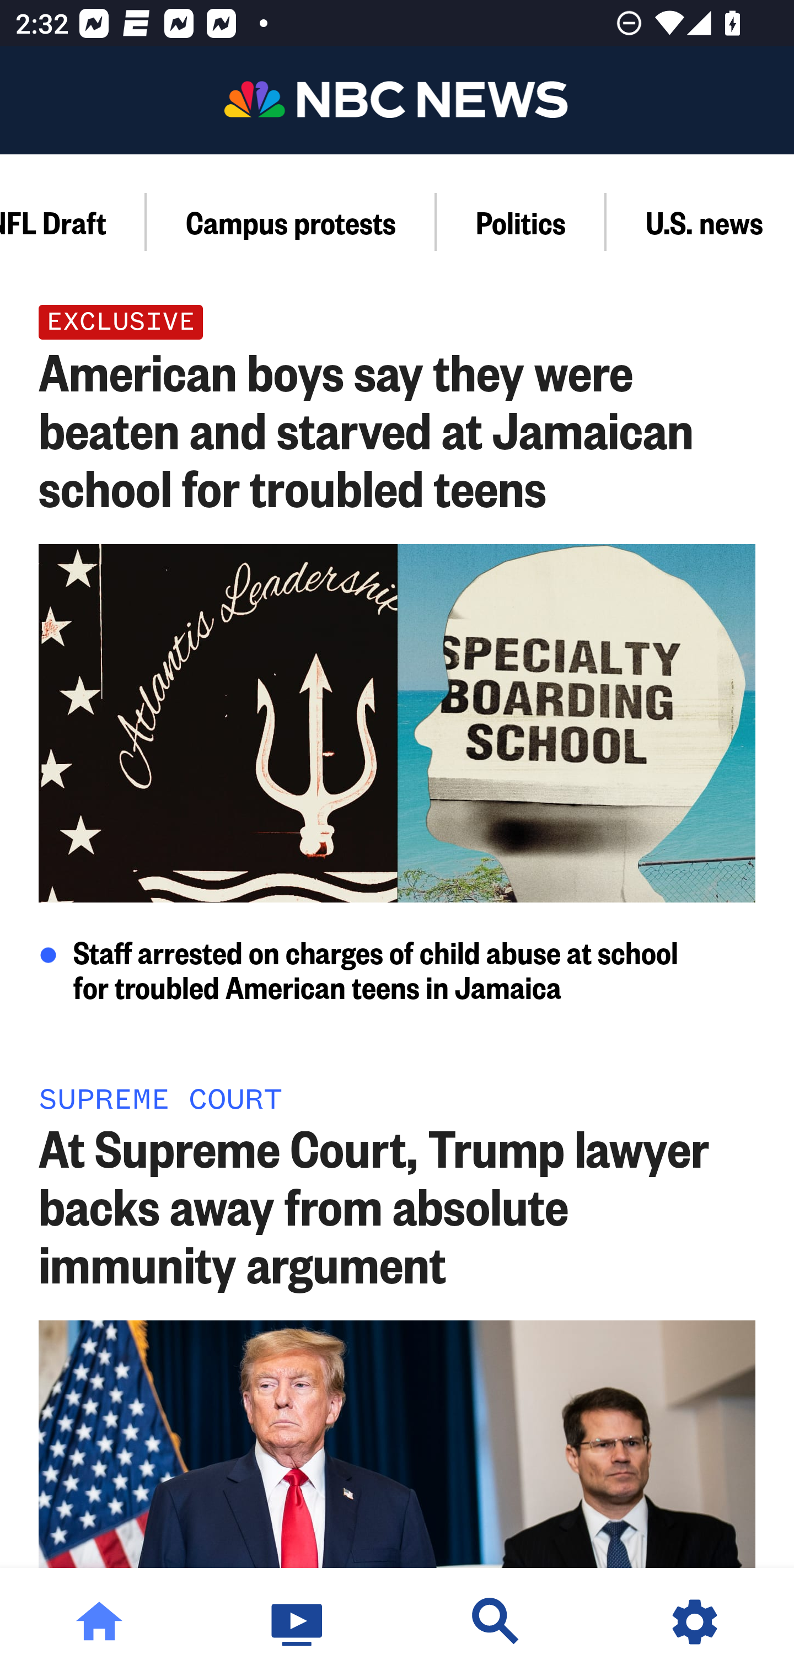  I want to click on Watch, so click(298, 1622).